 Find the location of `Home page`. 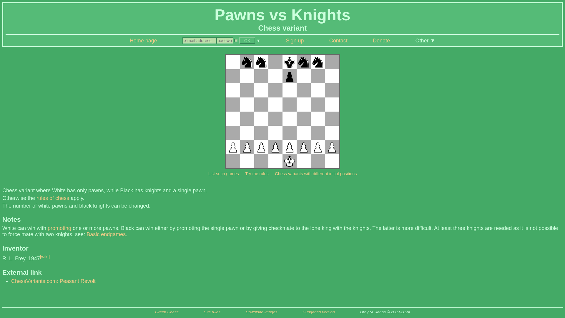

Home page is located at coordinates (143, 41).